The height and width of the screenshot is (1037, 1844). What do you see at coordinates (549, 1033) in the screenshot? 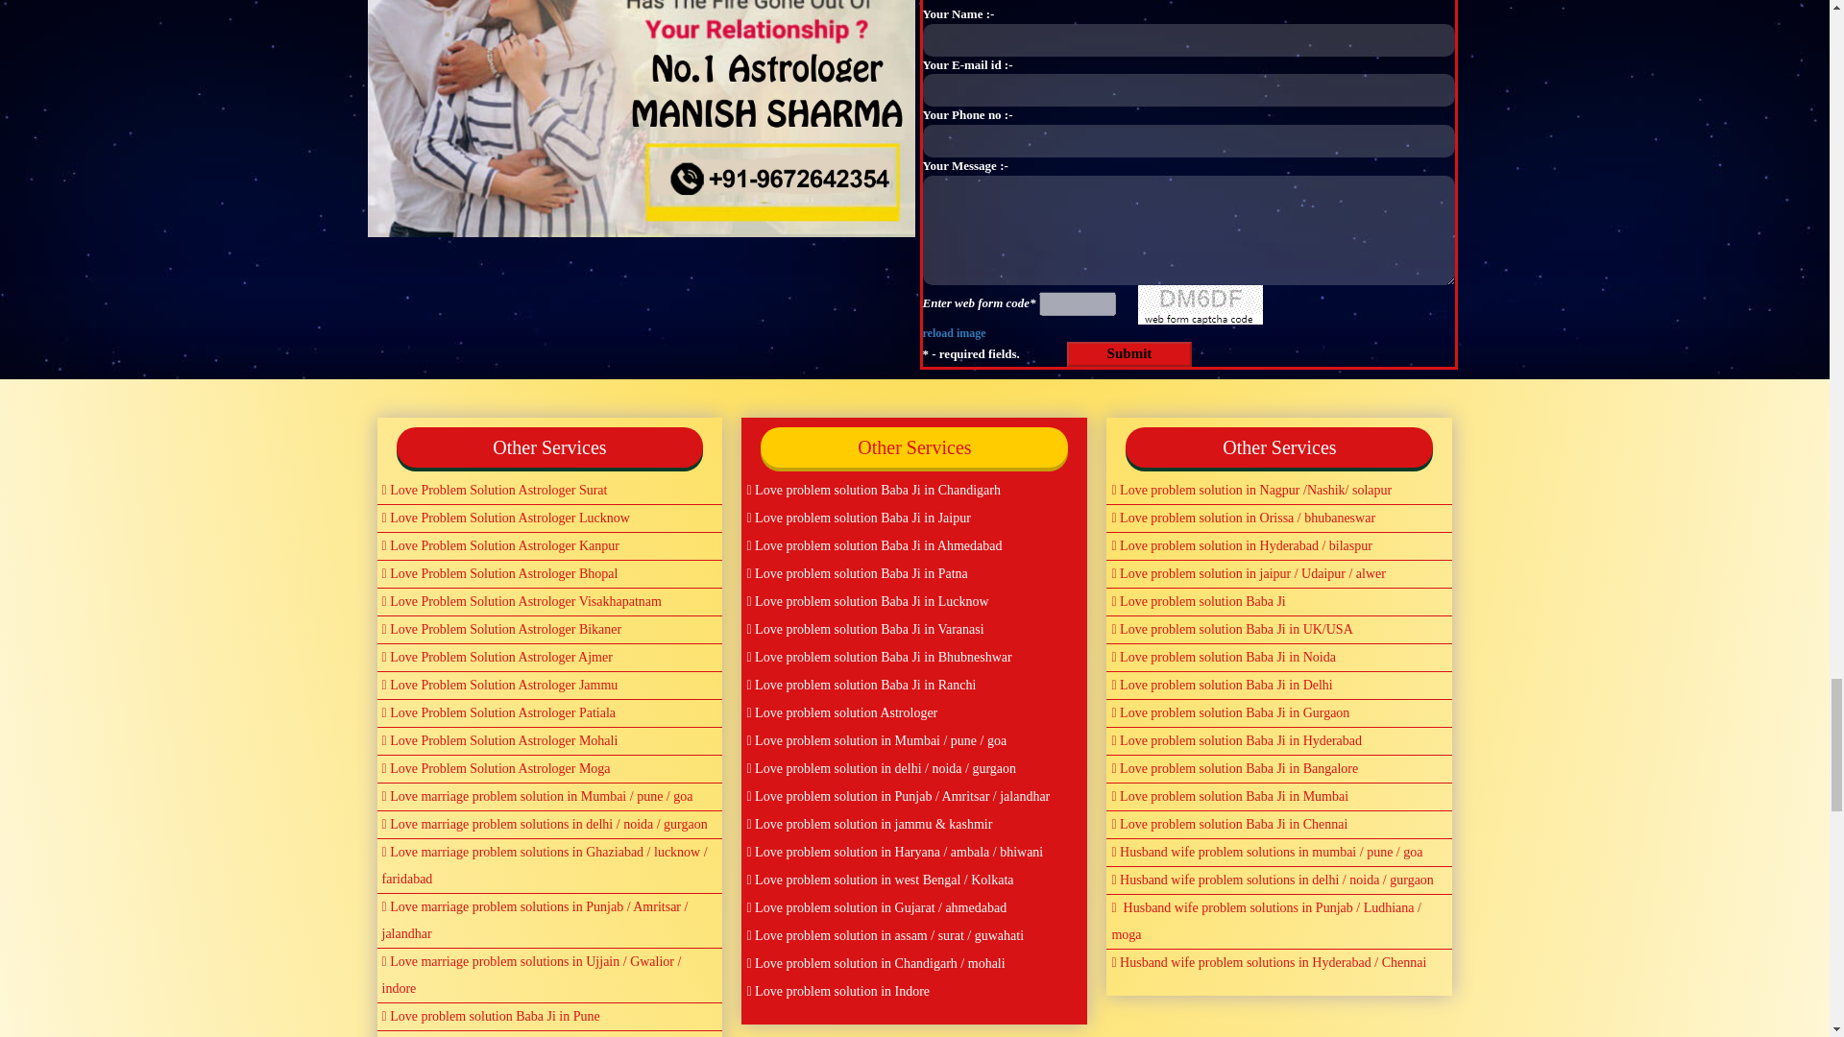
I see ` Love problem solution Baba Ji in Kolkata` at bounding box center [549, 1033].